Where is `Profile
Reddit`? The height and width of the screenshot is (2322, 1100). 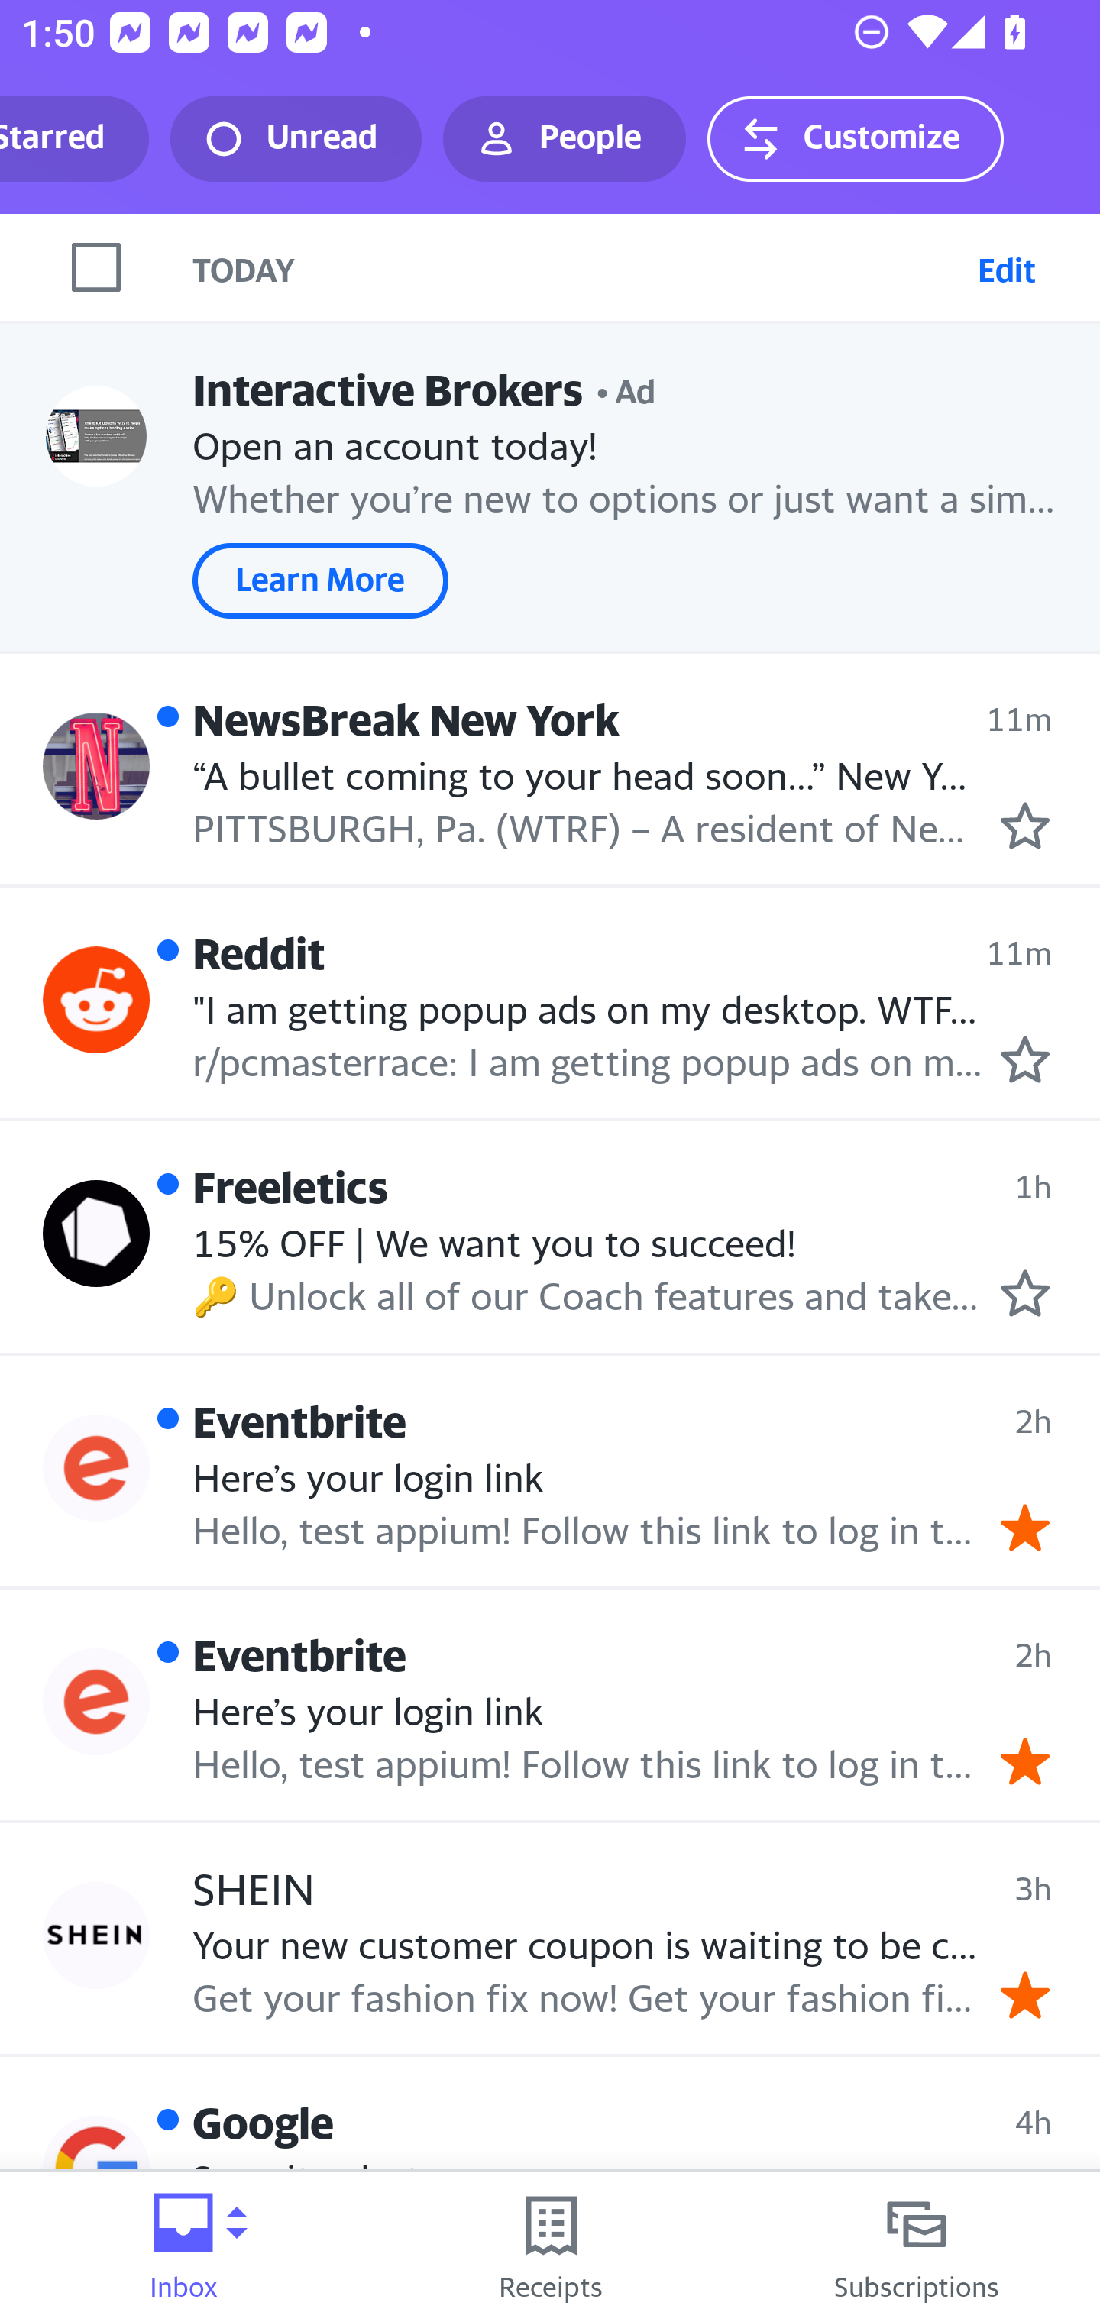 Profile
Reddit is located at coordinates (96, 1001).